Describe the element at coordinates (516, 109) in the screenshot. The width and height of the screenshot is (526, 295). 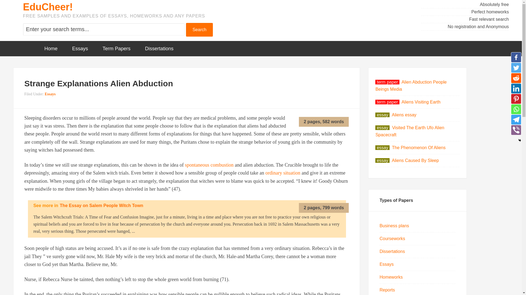
I see `Whatsapp` at that location.